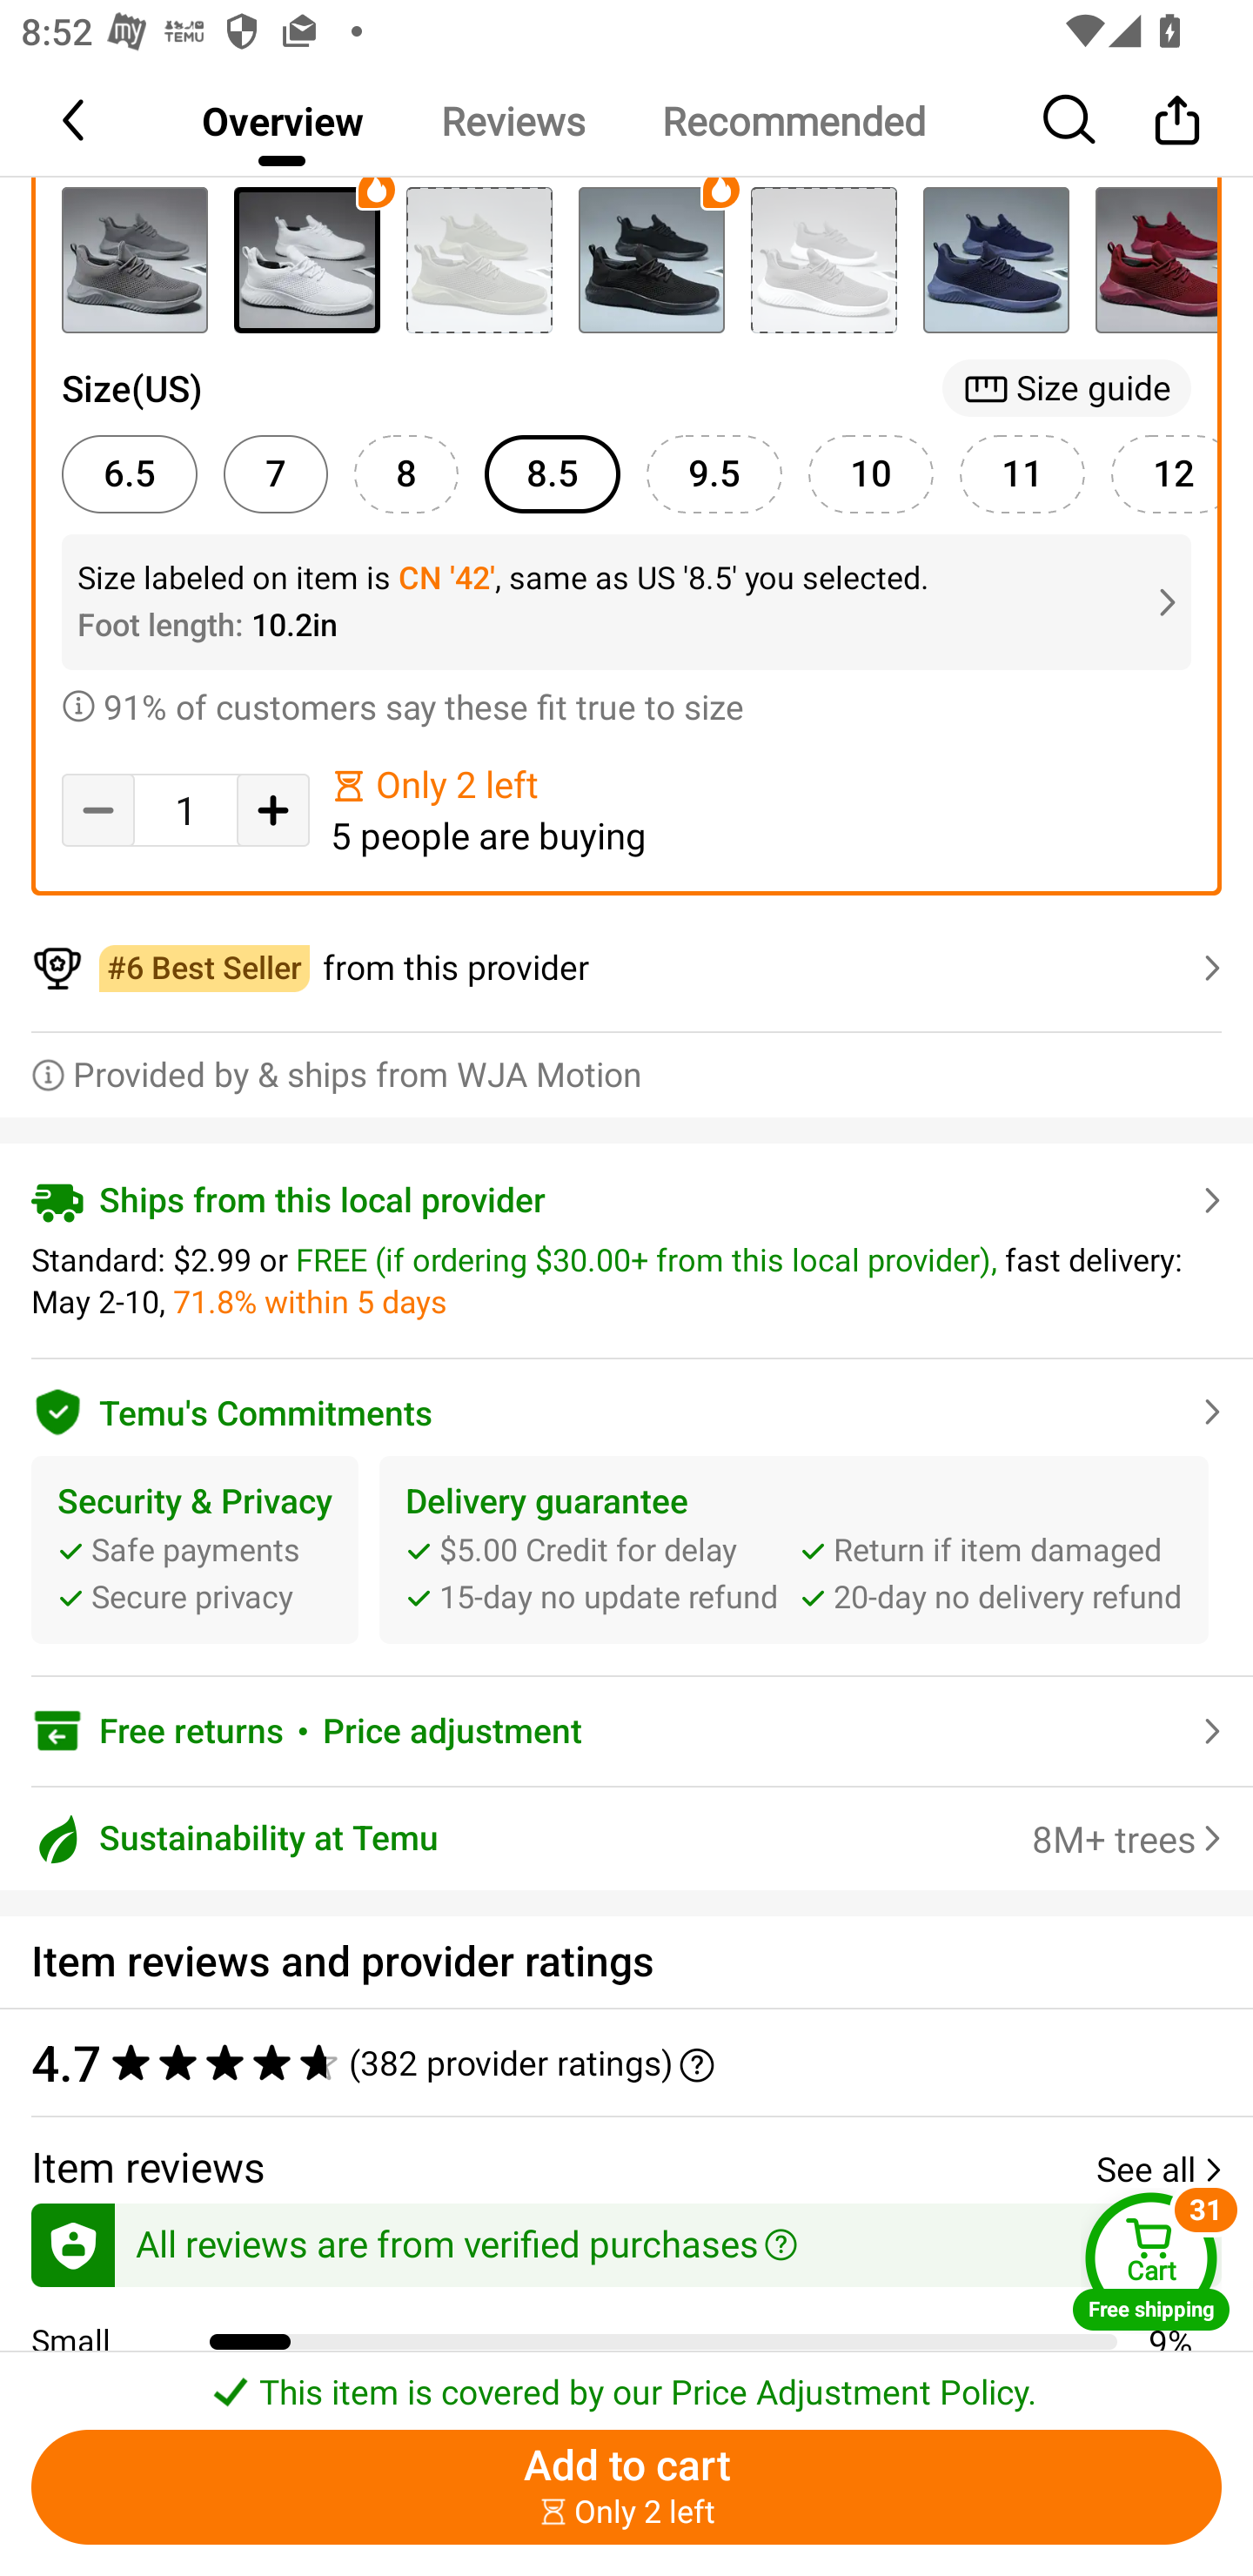 The height and width of the screenshot is (2576, 1253). What do you see at coordinates (479, 259) in the screenshot?
I see `Army Green` at bounding box center [479, 259].